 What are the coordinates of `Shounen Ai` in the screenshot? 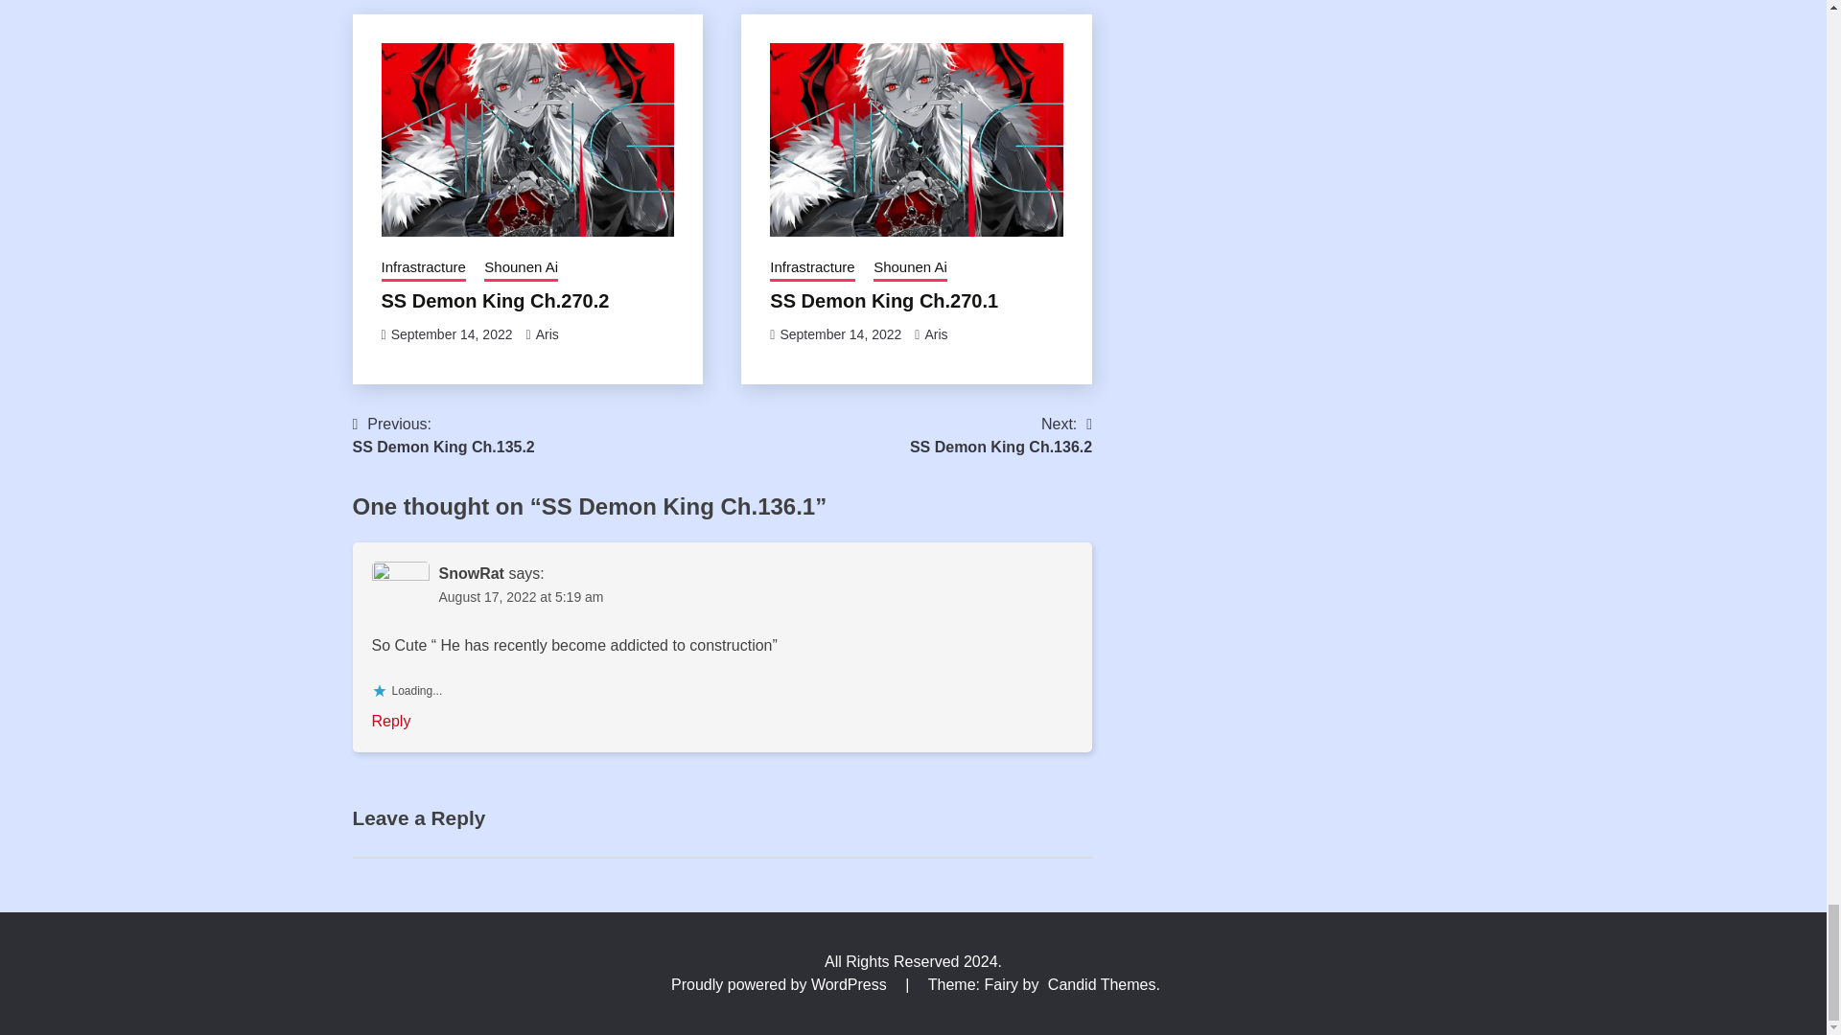 It's located at (520, 268).